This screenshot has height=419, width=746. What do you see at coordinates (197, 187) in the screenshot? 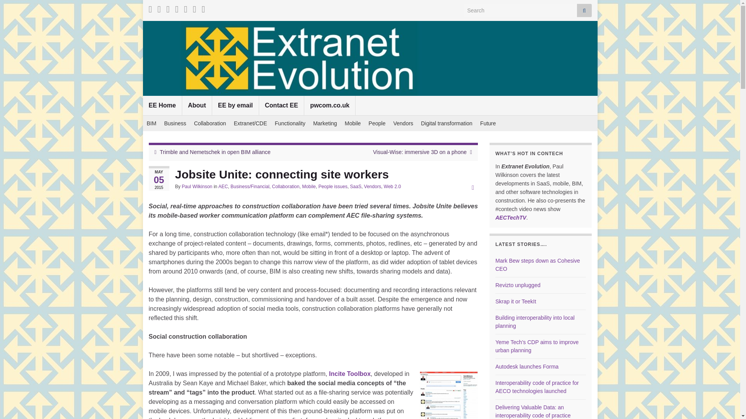
I see `Paul Wilkinson` at bounding box center [197, 187].